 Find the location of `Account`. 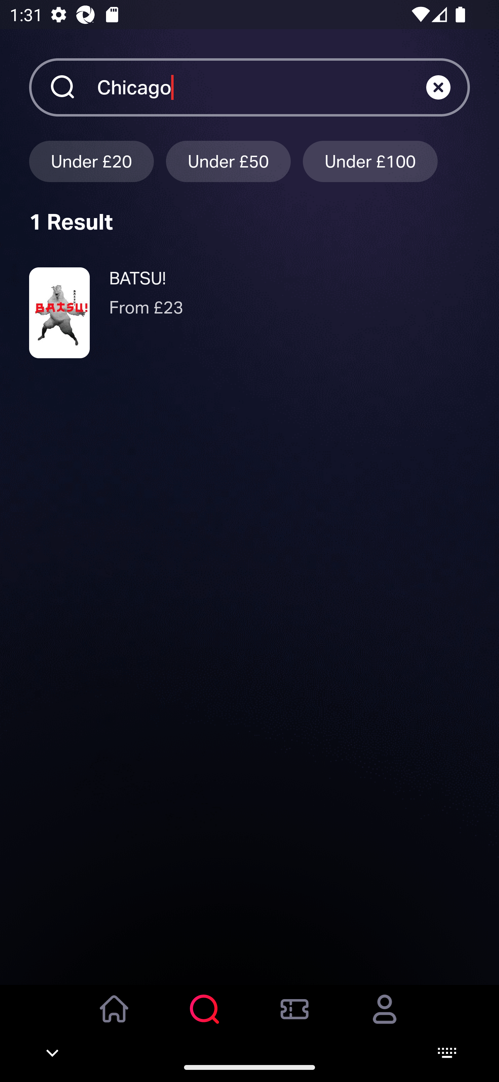

Account is located at coordinates (385, 1019).